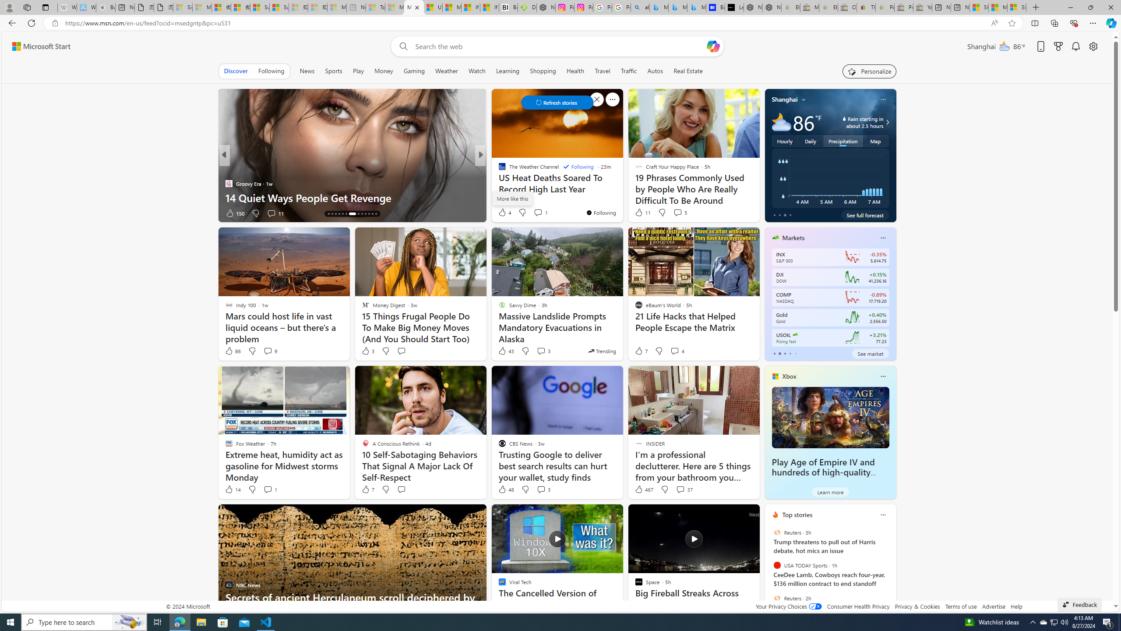 Image resolution: width=1121 pixels, height=631 pixels. Describe the element at coordinates (781, 122) in the screenshot. I see `Mostly cloudy` at that location.